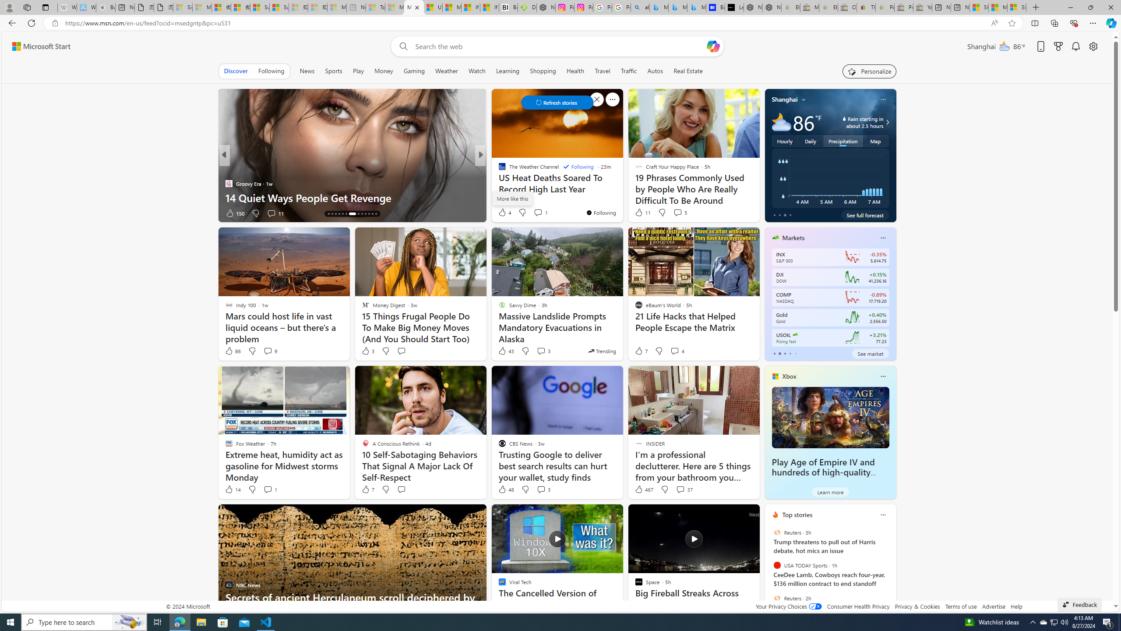 Image resolution: width=1121 pixels, height=631 pixels. Describe the element at coordinates (781, 122) in the screenshot. I see `Mostly cloudy` at that location.